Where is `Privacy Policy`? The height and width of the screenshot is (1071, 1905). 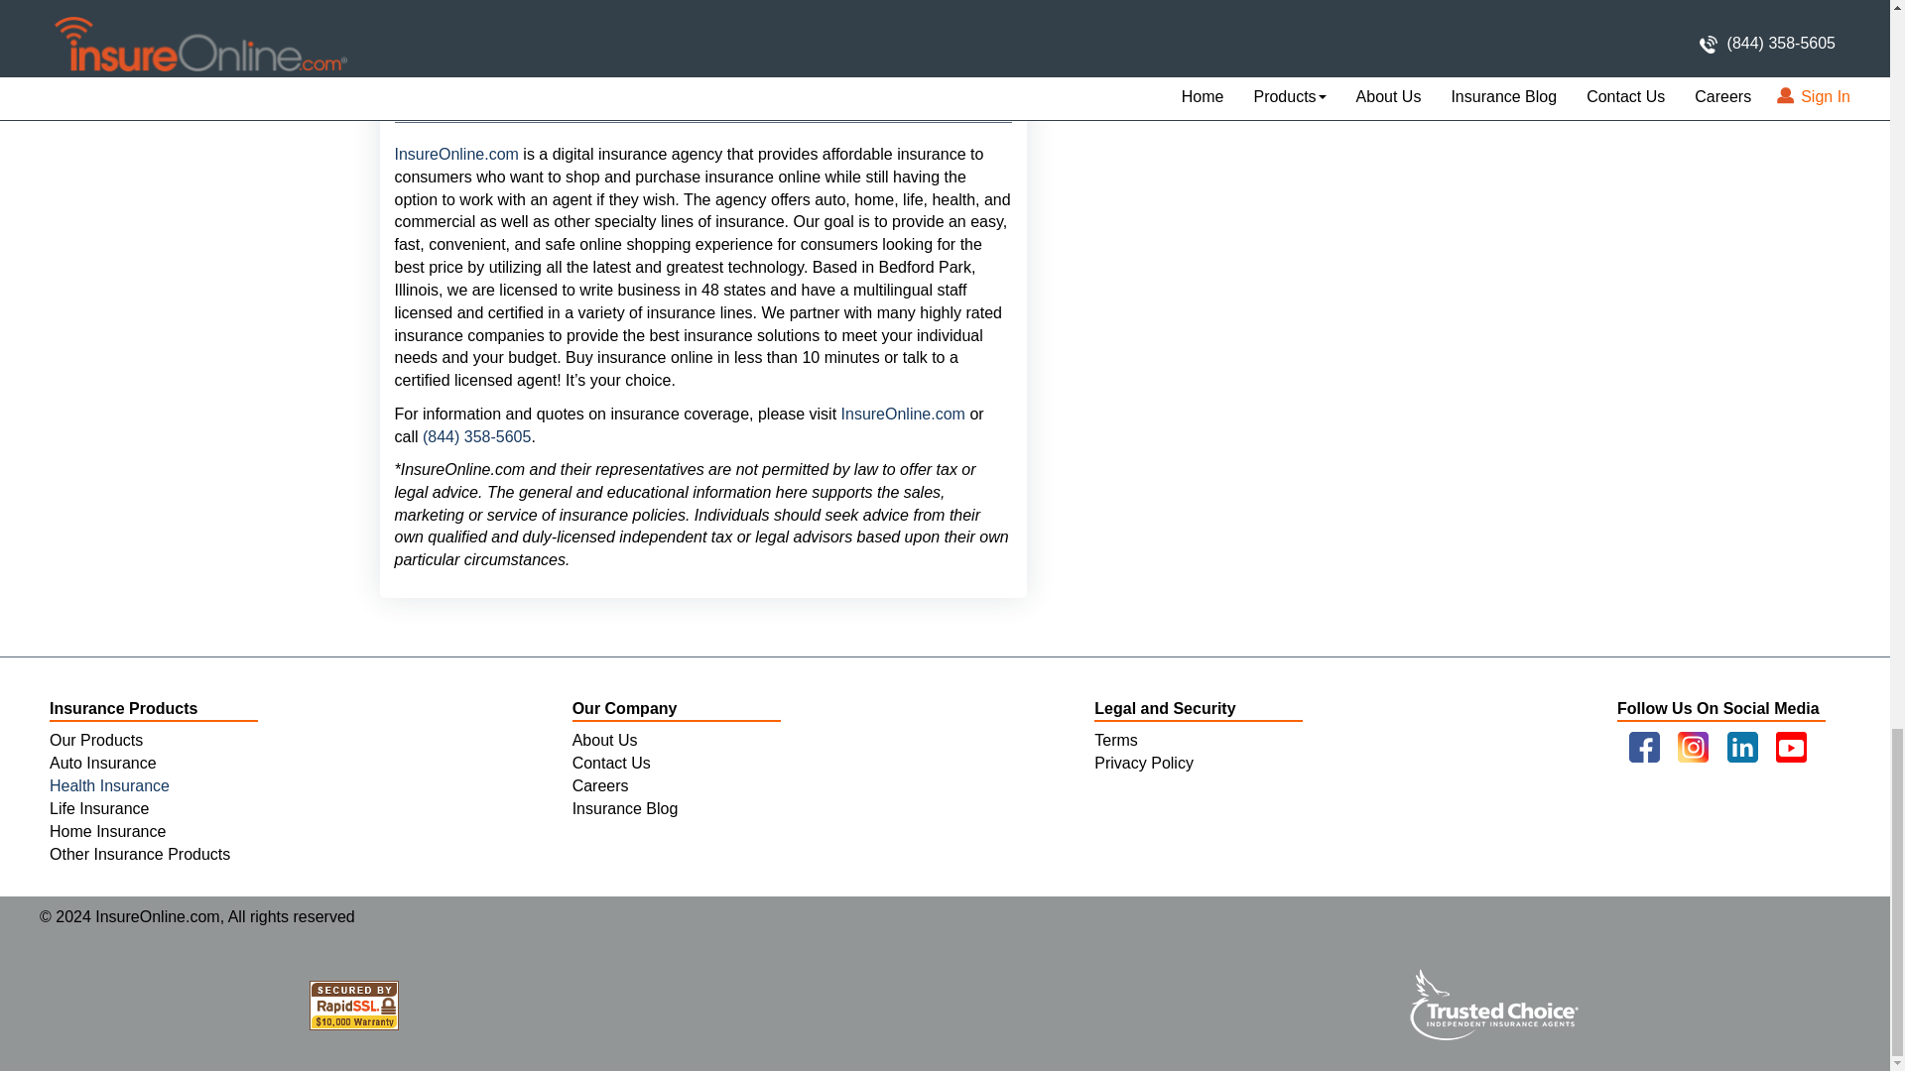 Privacy Policy is located at coordinates (1143, 763).